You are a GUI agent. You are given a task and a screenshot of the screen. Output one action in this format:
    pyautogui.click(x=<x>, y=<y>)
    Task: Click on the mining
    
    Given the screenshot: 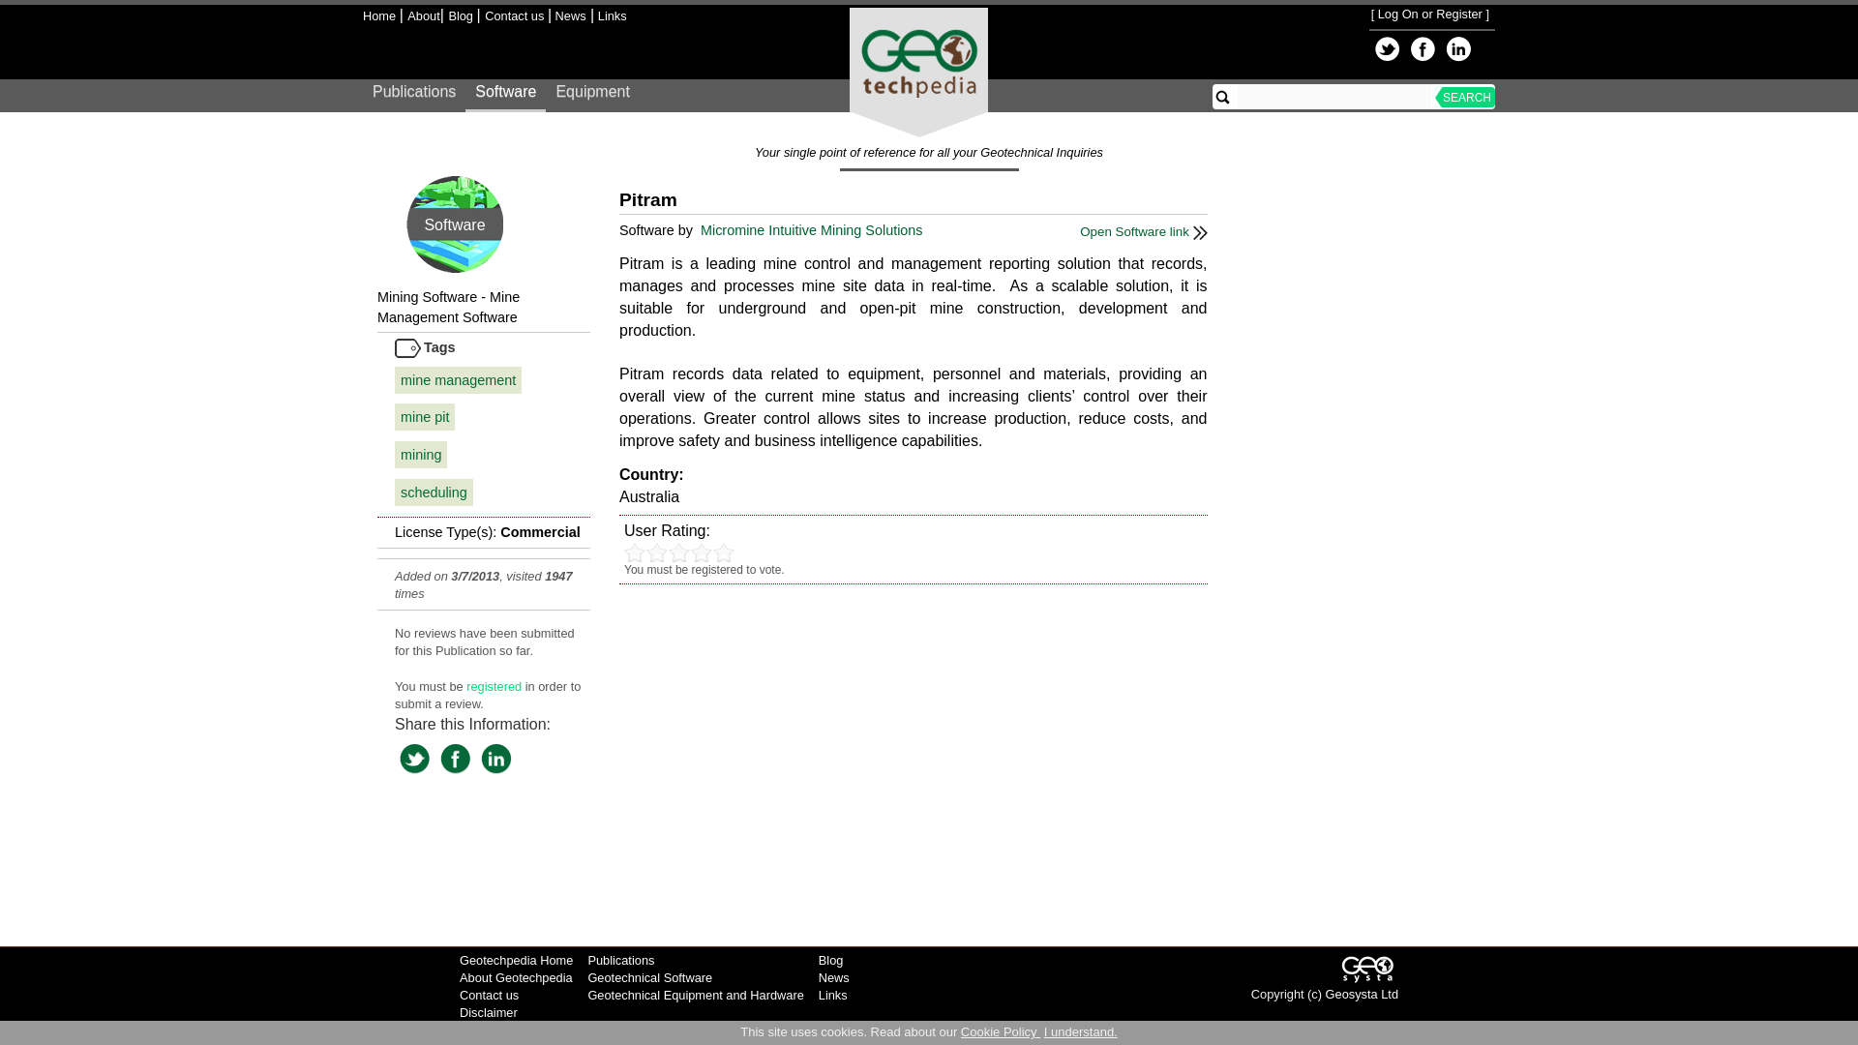 What is the action you would take?
    pyautogui.click(x=420, y=454)
    